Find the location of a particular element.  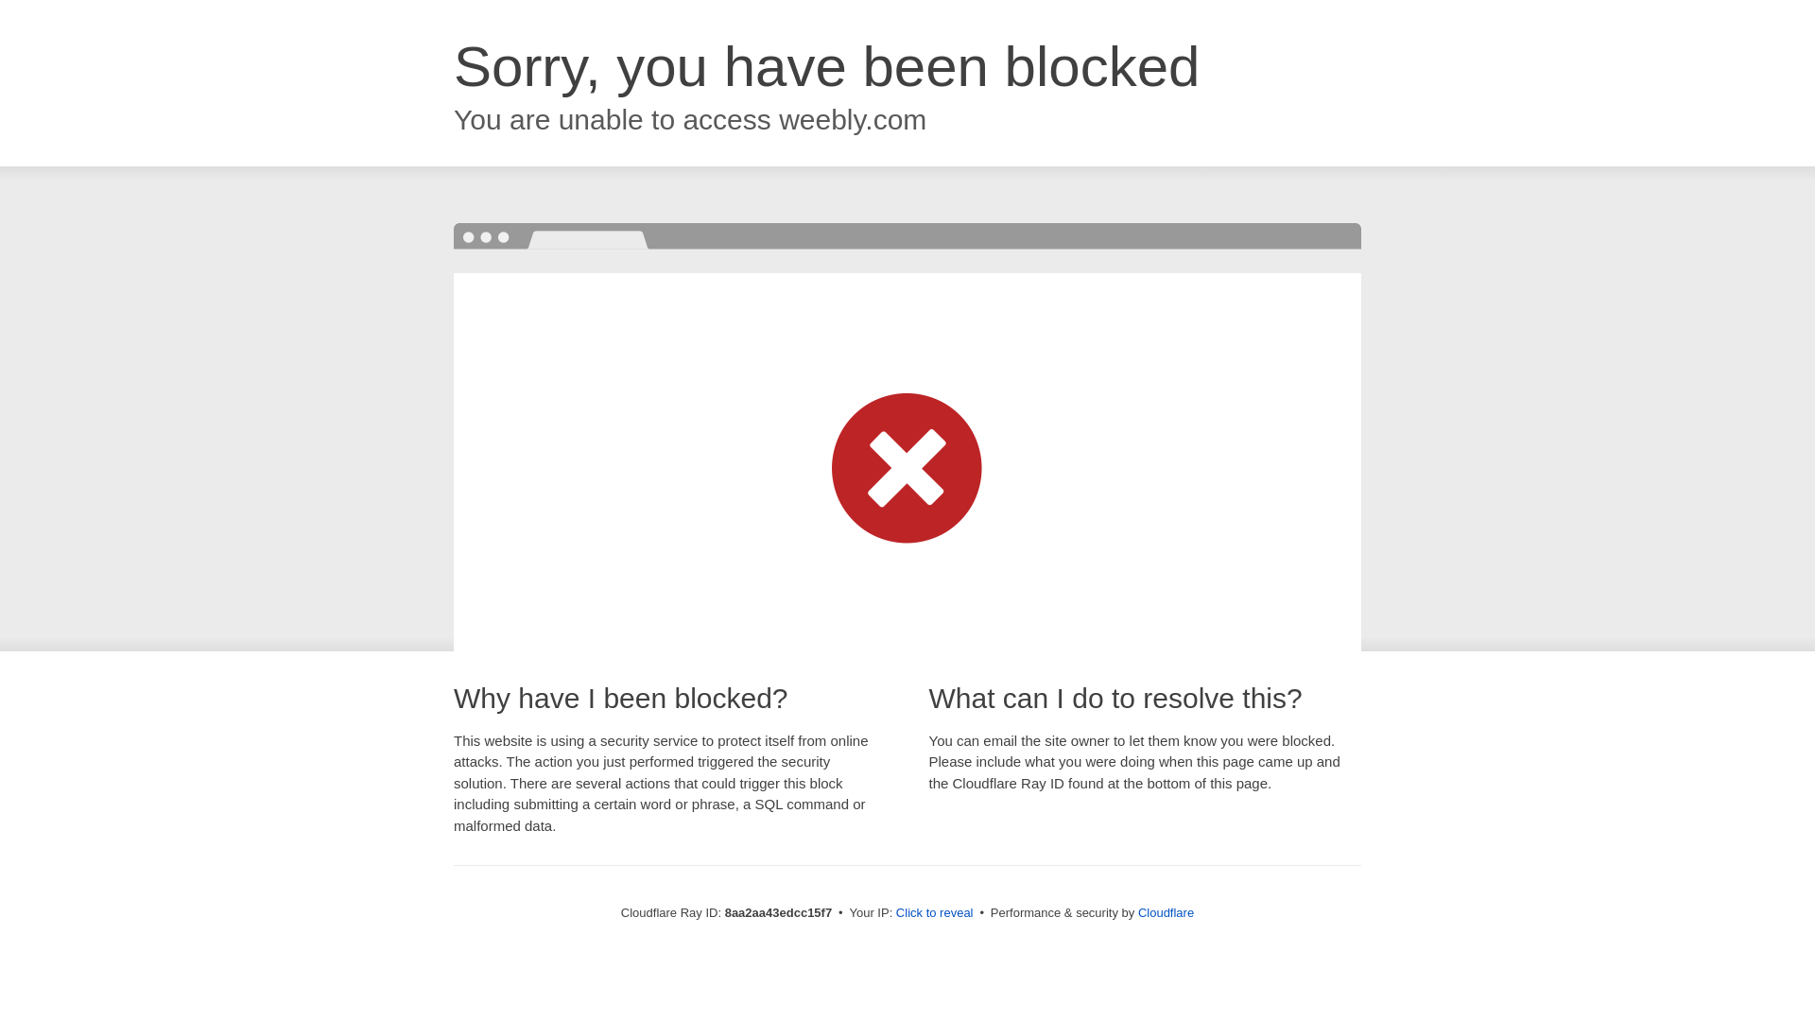

Click to reveal is located at coordinates (934, 913).